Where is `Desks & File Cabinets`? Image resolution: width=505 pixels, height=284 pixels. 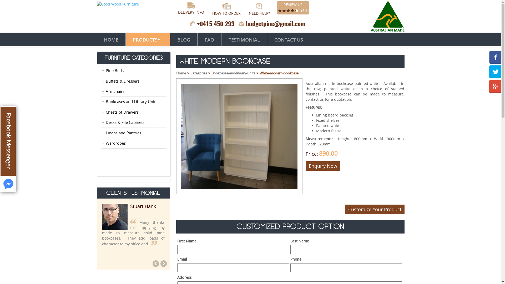
Desks & File Cabinets is located at coordinates (125, 122).